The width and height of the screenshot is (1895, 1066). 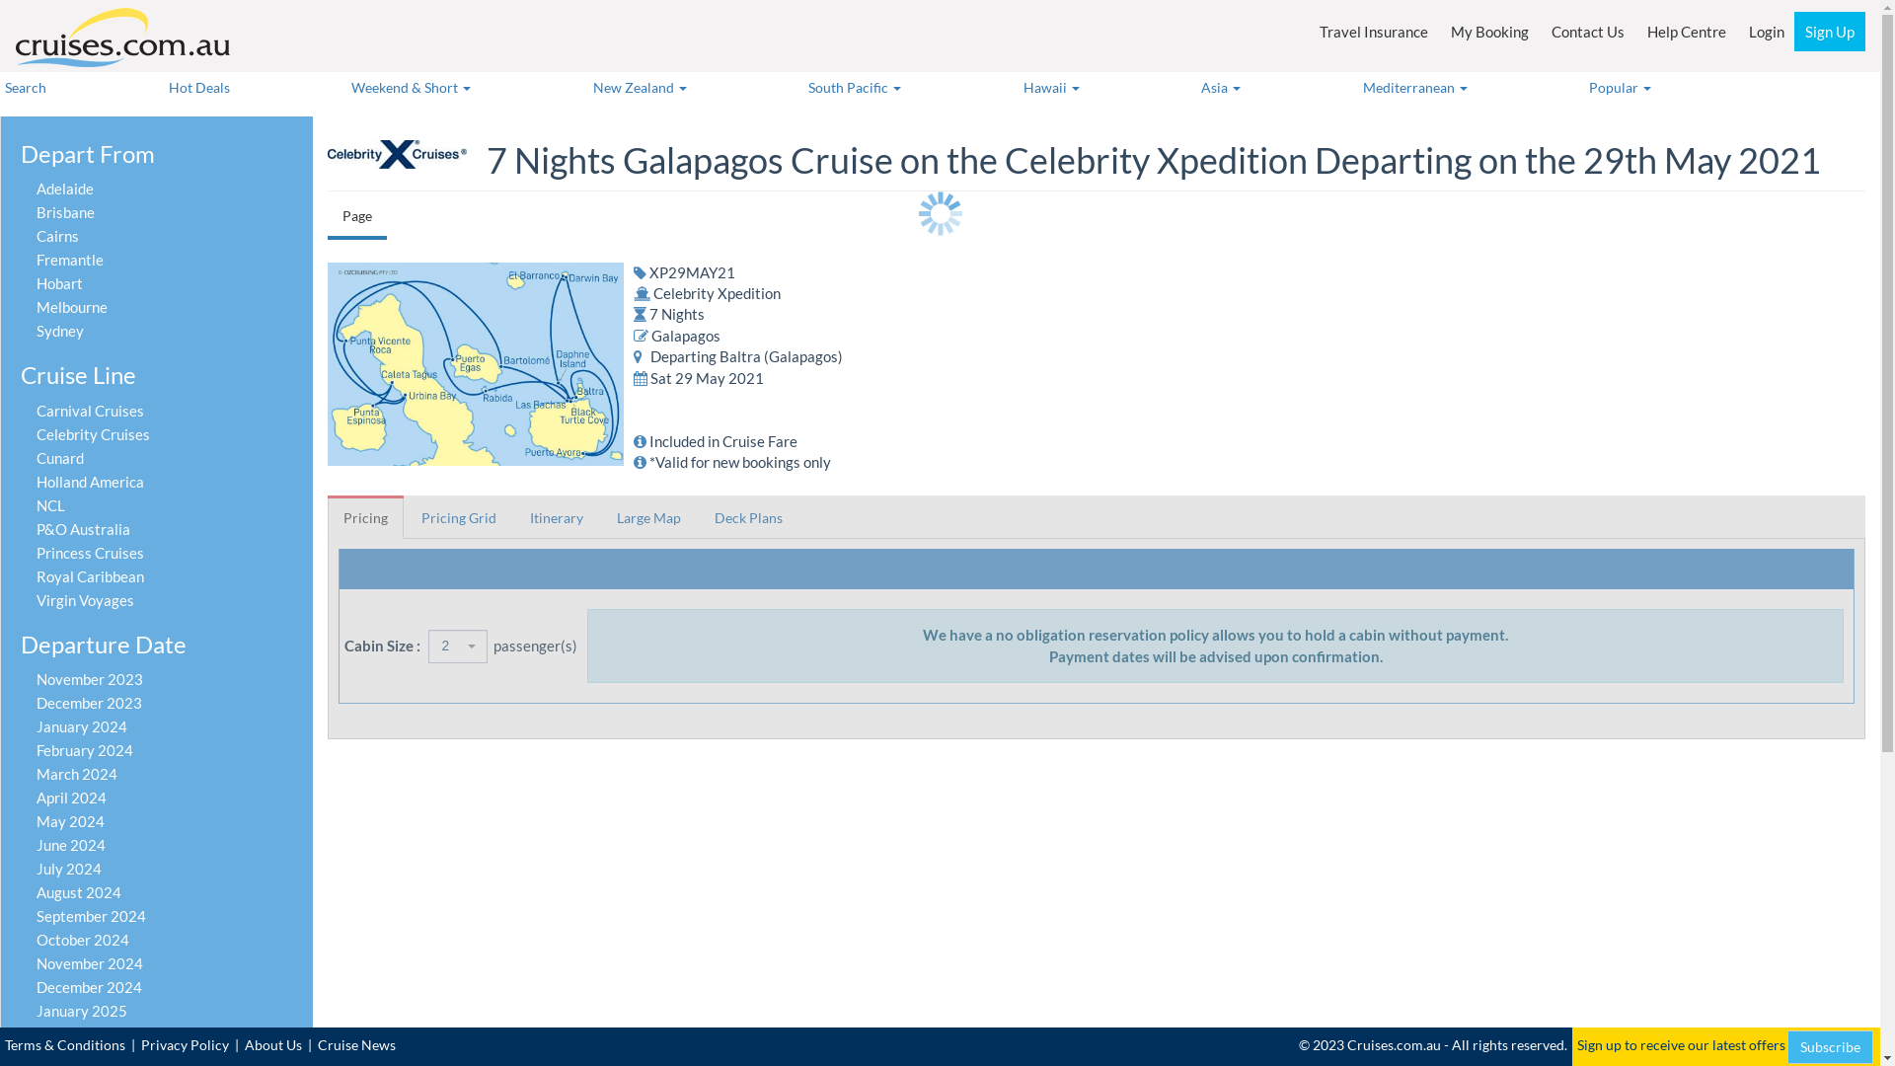 What do you see at coordinates (122, 38) in the screenshot?
I see `[Cruises.com.au]` at bounding box center [122, 38].